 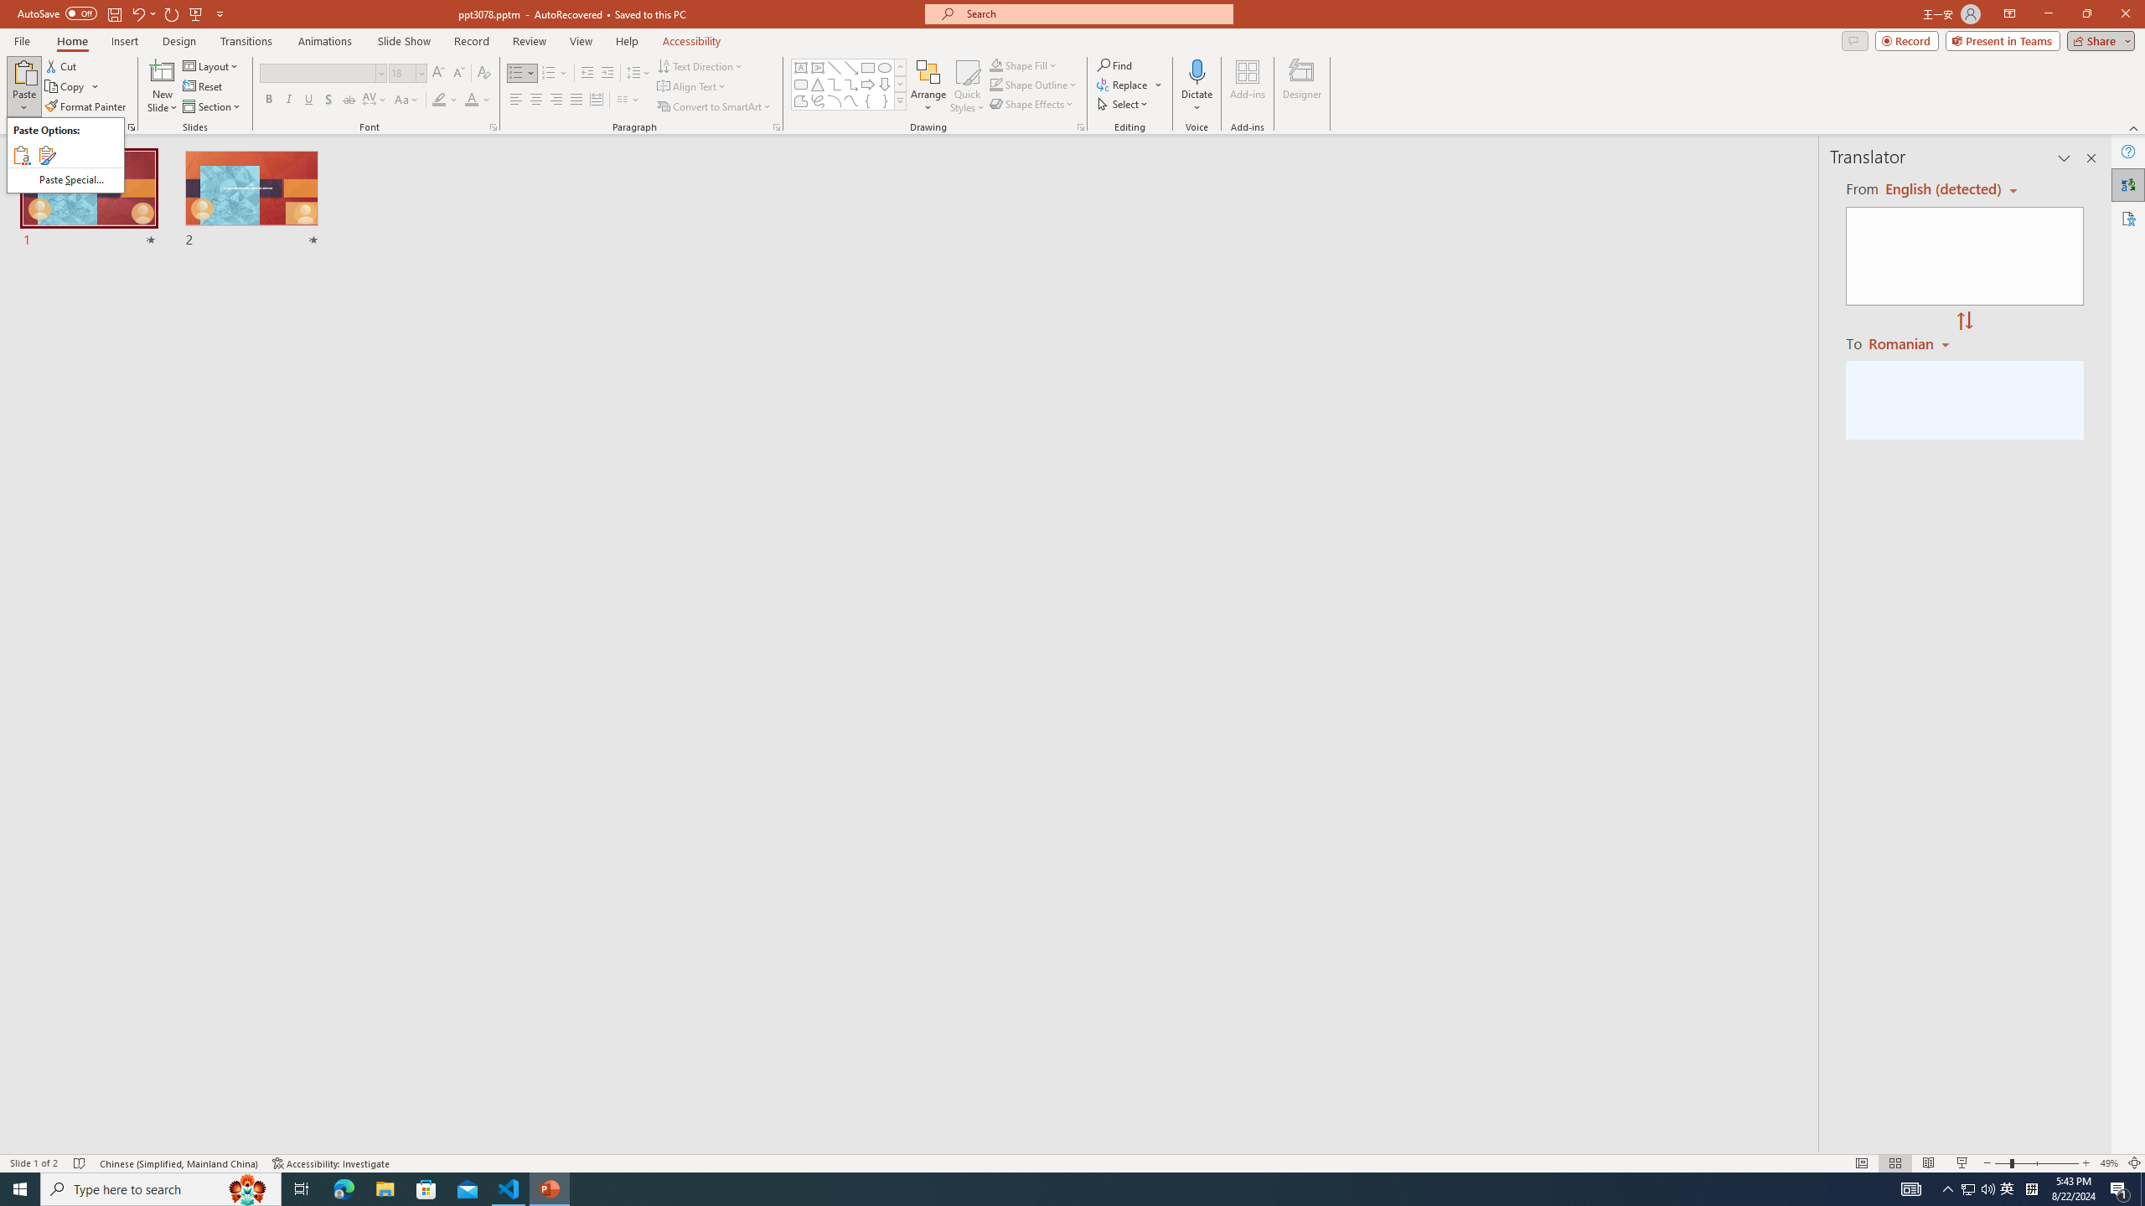 What do you see at coordinates (24, 86) in the screenshot?
I see `Paste` at bounding box center [24, 86].